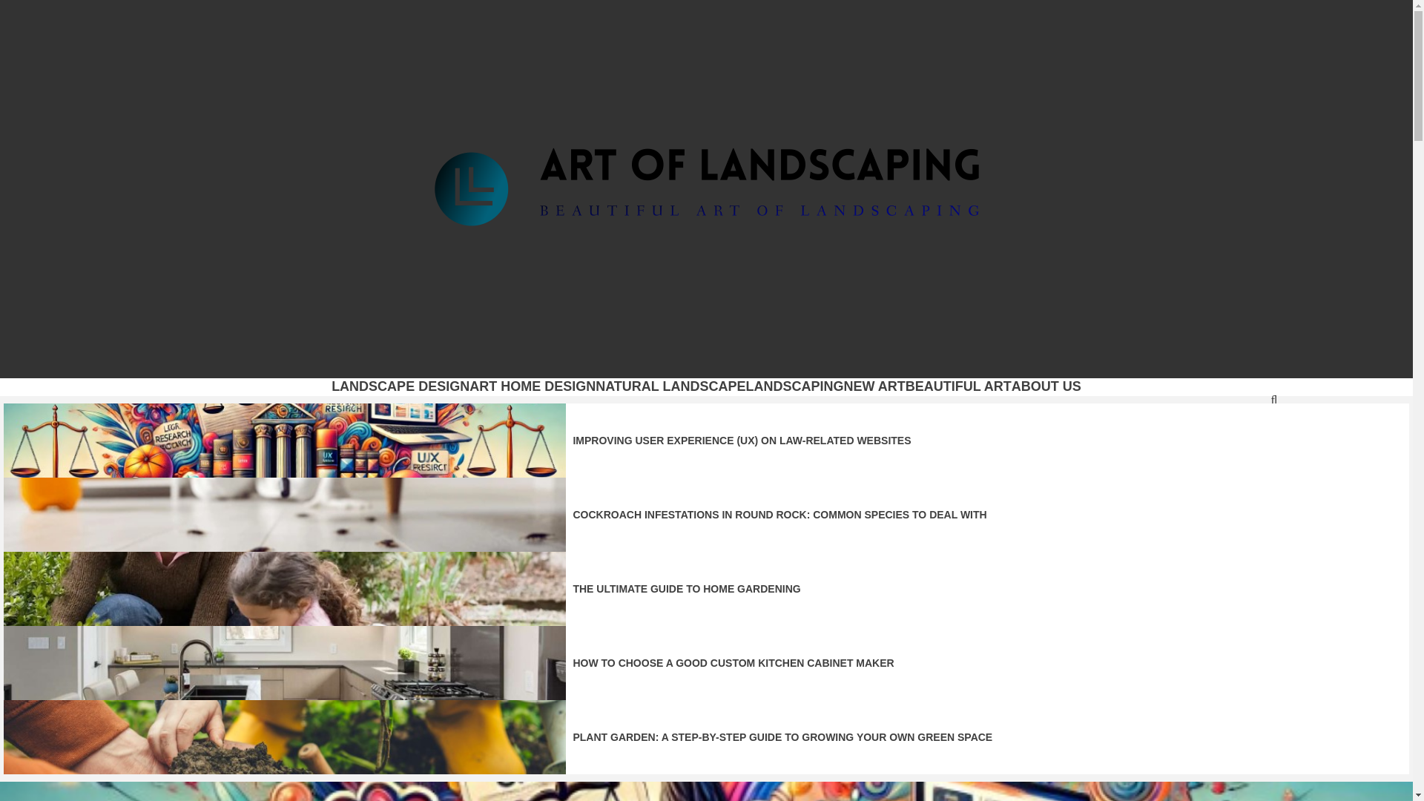 The width and height of the screenshot is (1424, 801). What do you see at coordinates (958, 386) in the screenshot?
I see `BEAUTIFUL ART` at bounding box center [958, 386].